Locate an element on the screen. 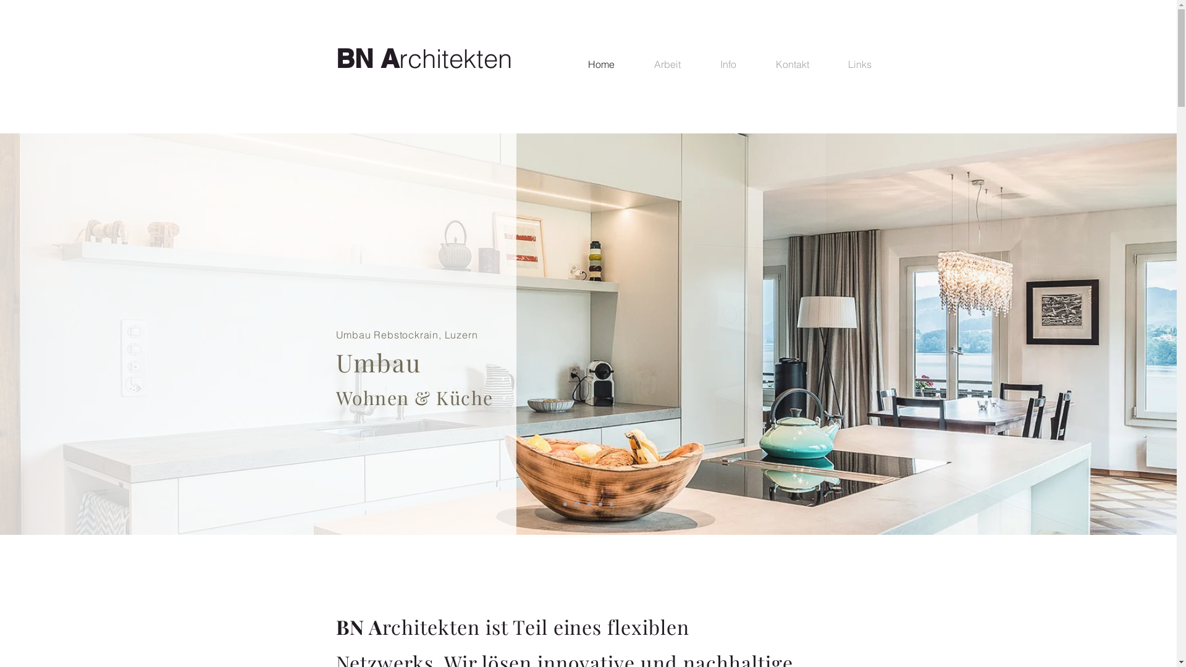 The height and width of the screenshot is (667, 1186). Arbeit is located at coordinates (667, 64).